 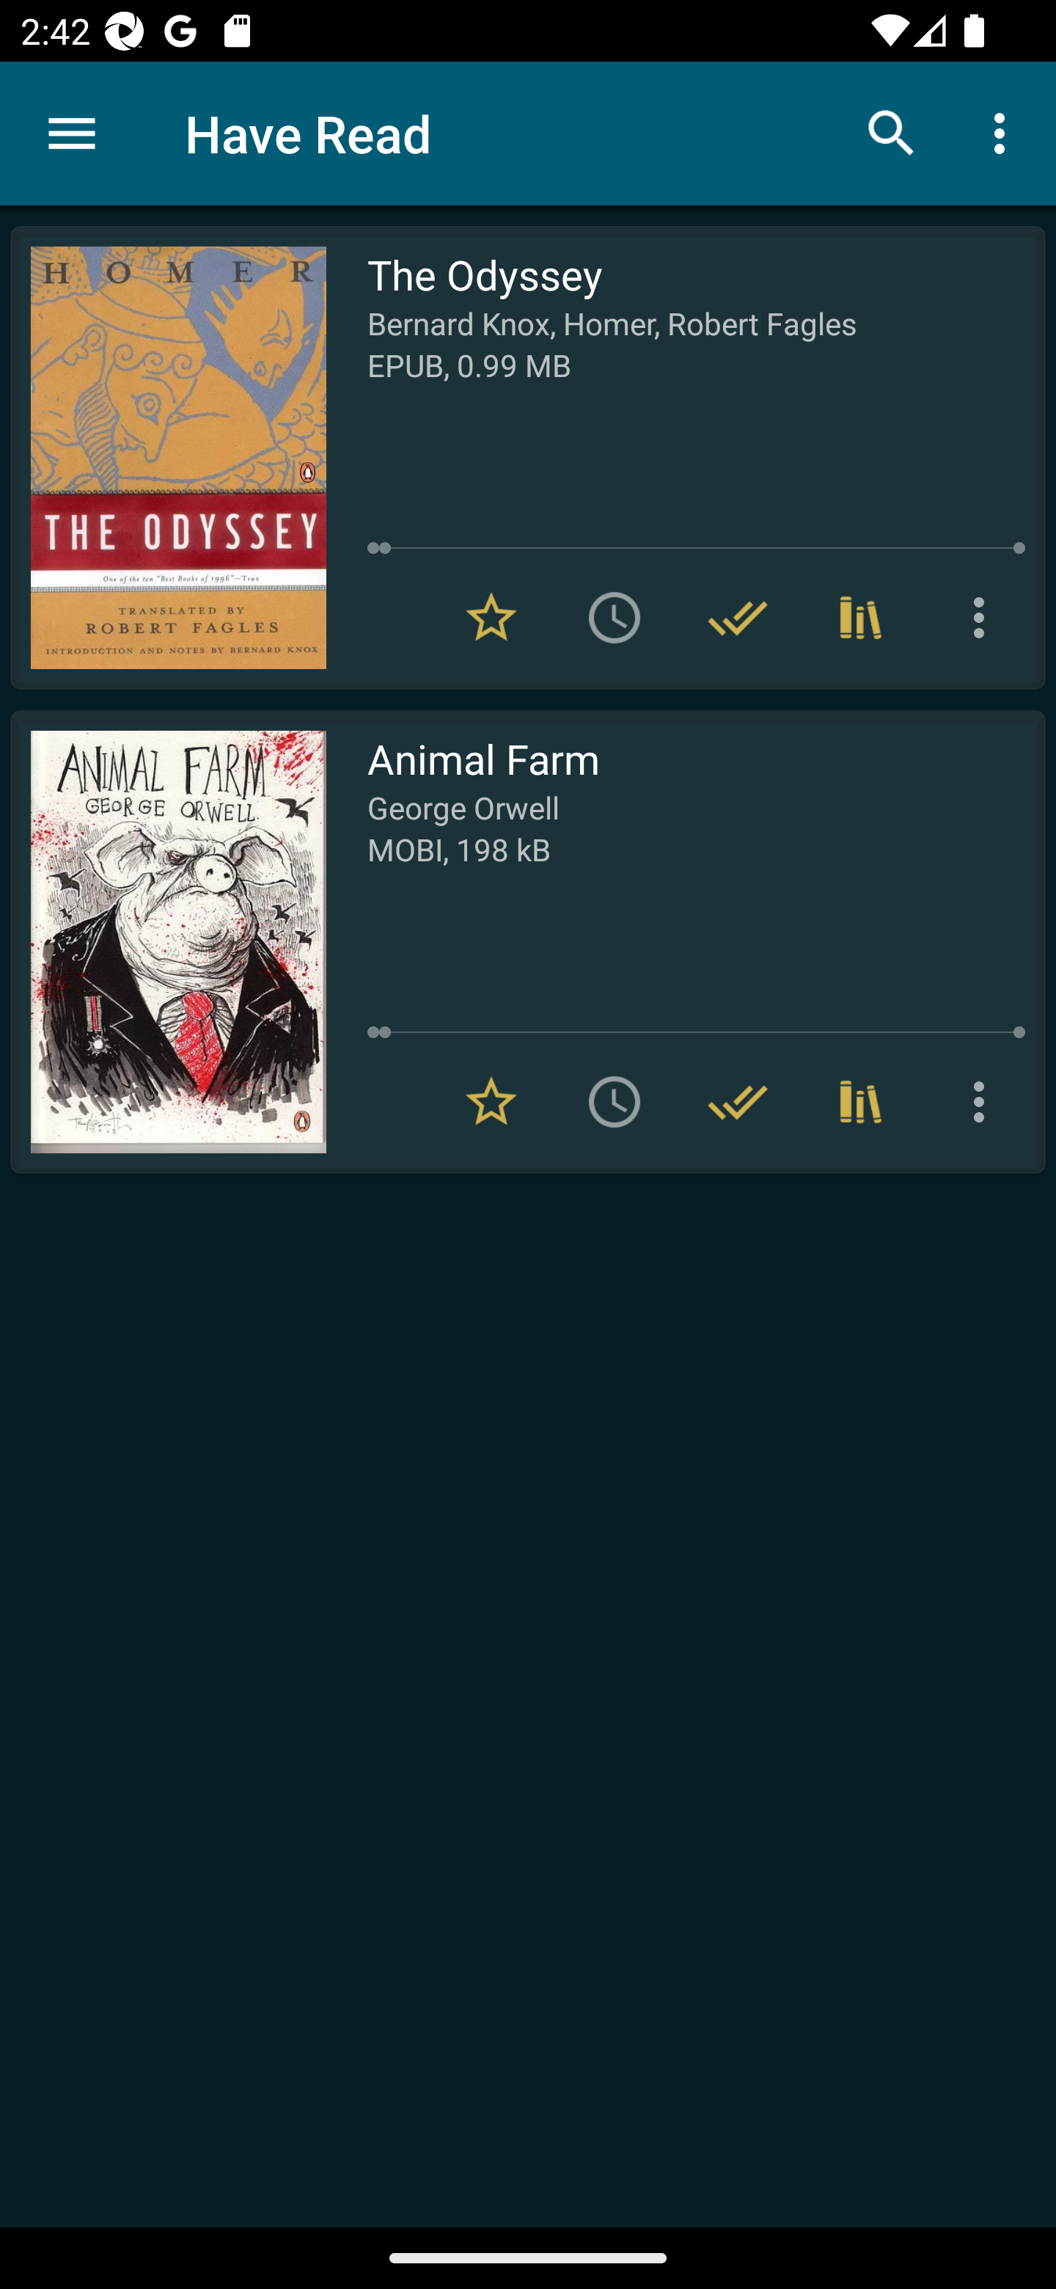 What do you see at coordinates (1005, 132) in the screenshot?
I see `More options` at bounding box center [1005, 132].